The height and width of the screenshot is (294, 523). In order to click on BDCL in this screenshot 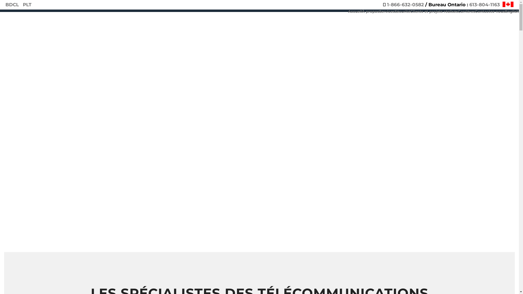, I will do `click(12, 5)`.